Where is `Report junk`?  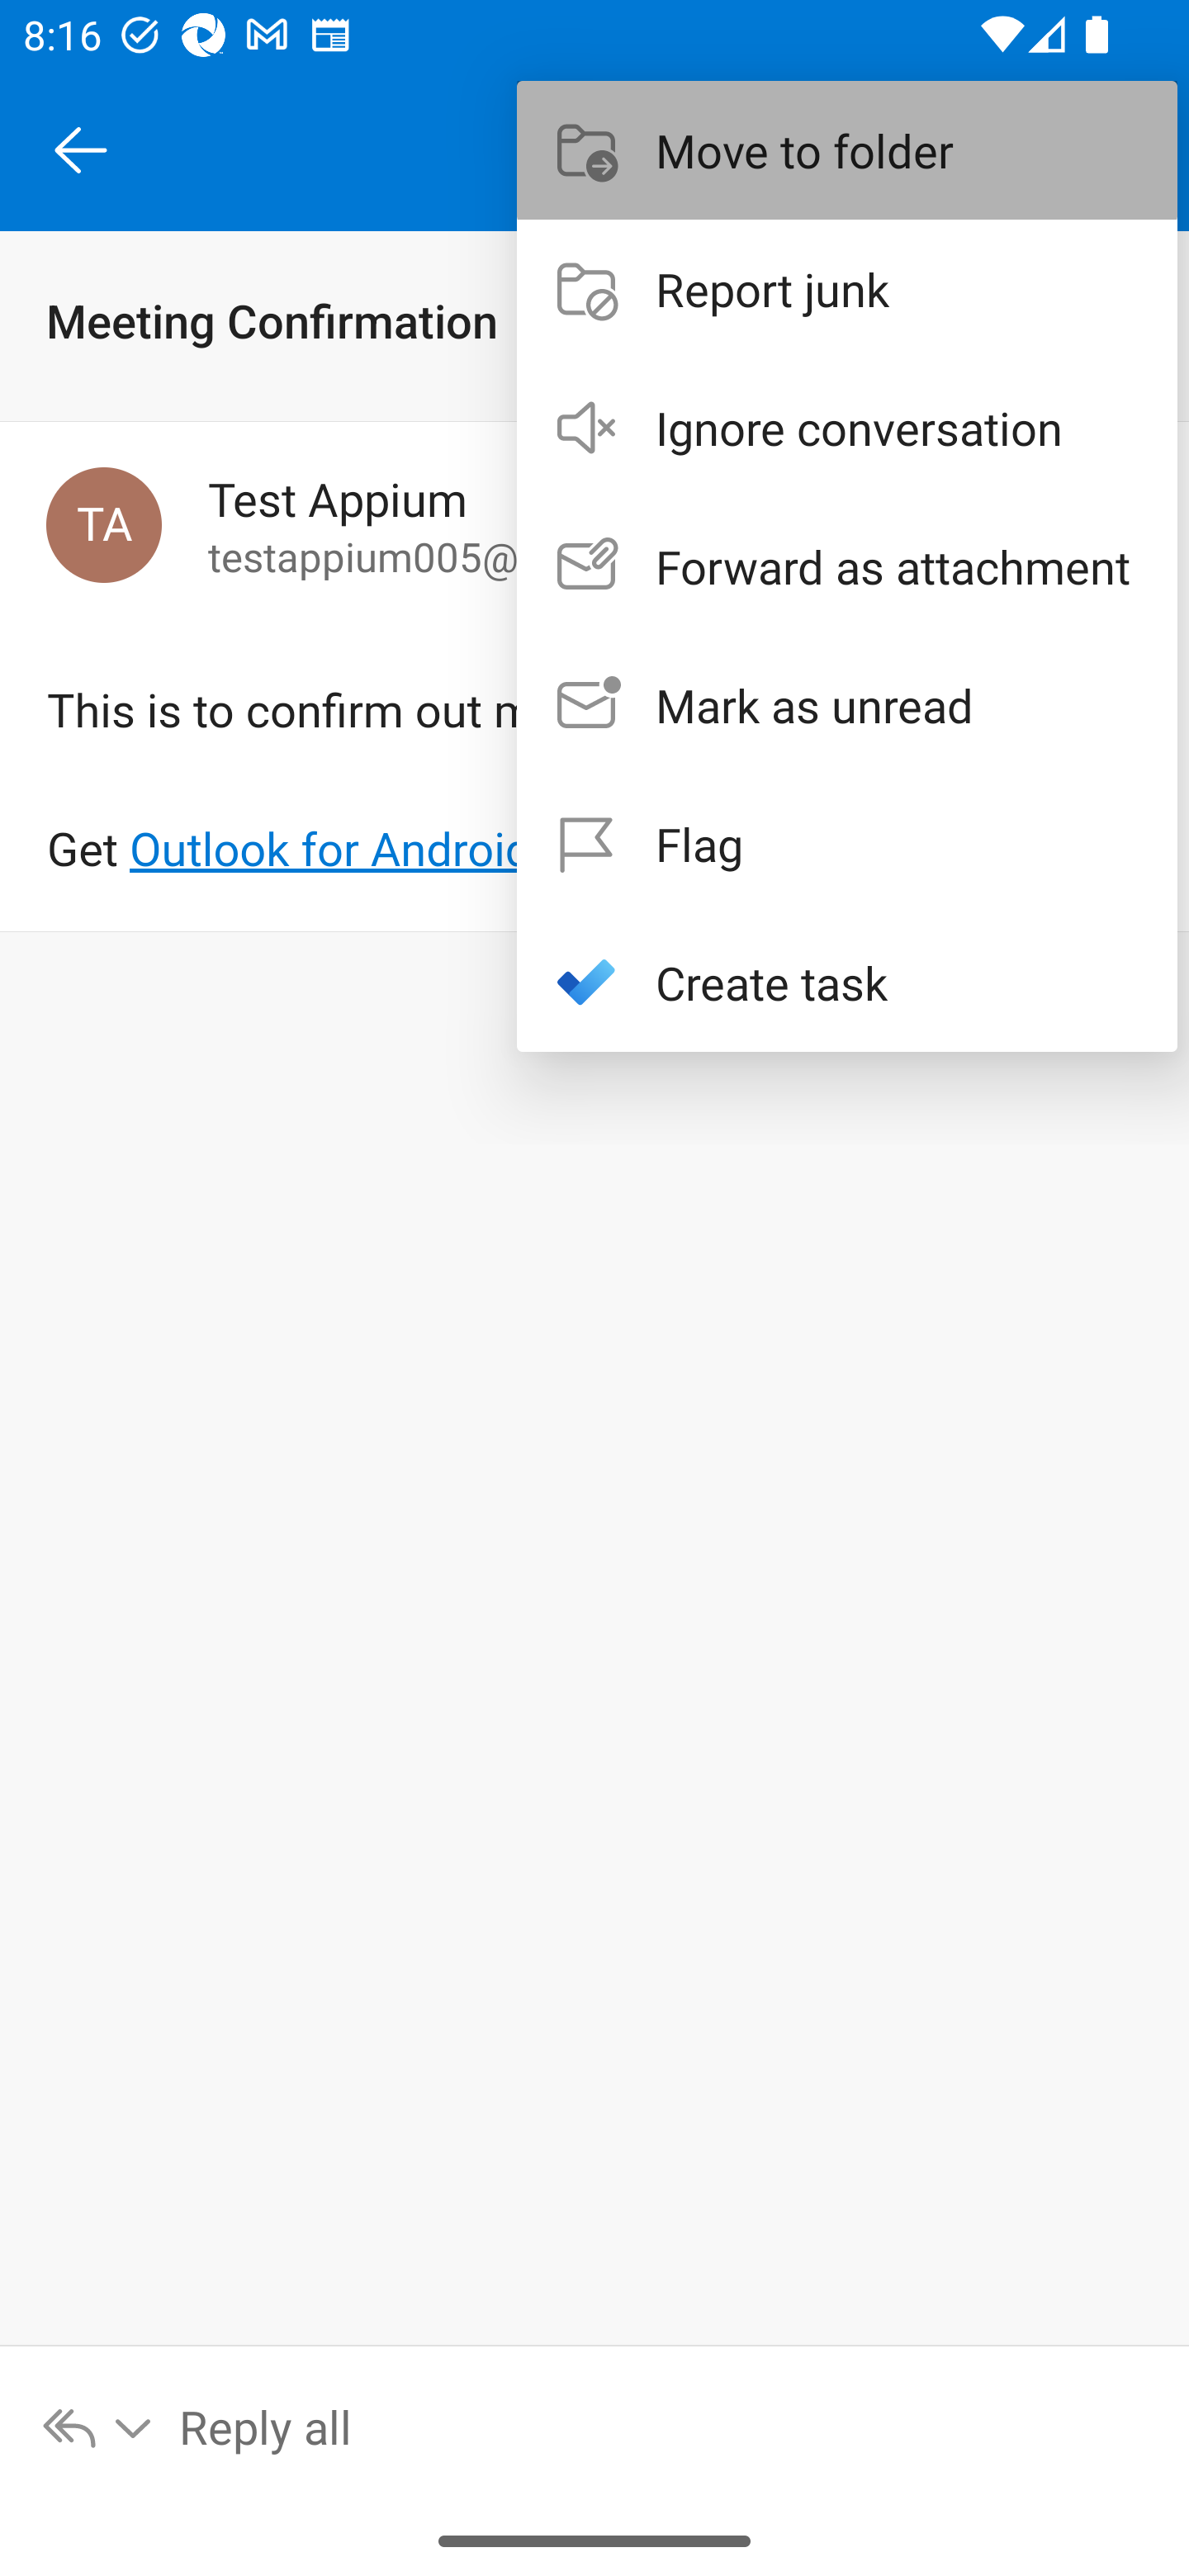 Report junk is located at coordinates (847, 288).